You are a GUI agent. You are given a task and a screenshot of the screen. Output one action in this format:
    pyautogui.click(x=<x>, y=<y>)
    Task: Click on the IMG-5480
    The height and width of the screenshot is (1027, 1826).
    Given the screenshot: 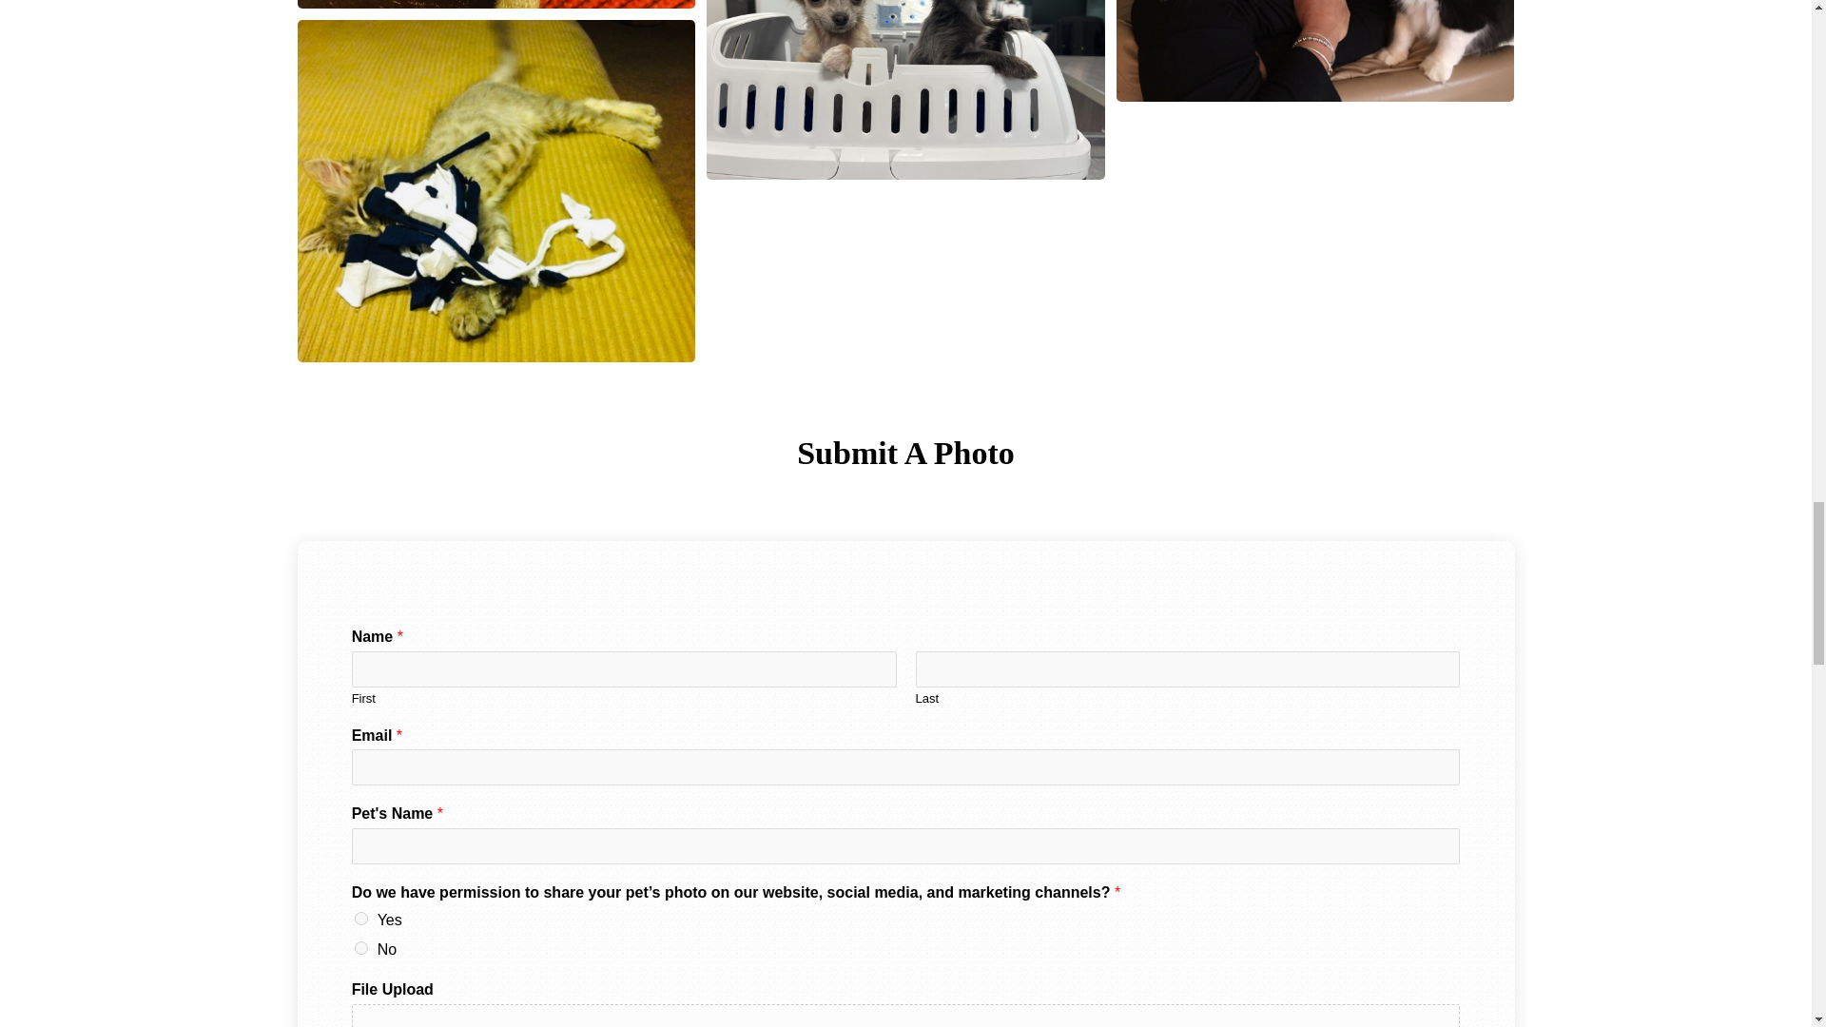 What is the action you would take?
    pyautogui.click(x=905, y=89)
    